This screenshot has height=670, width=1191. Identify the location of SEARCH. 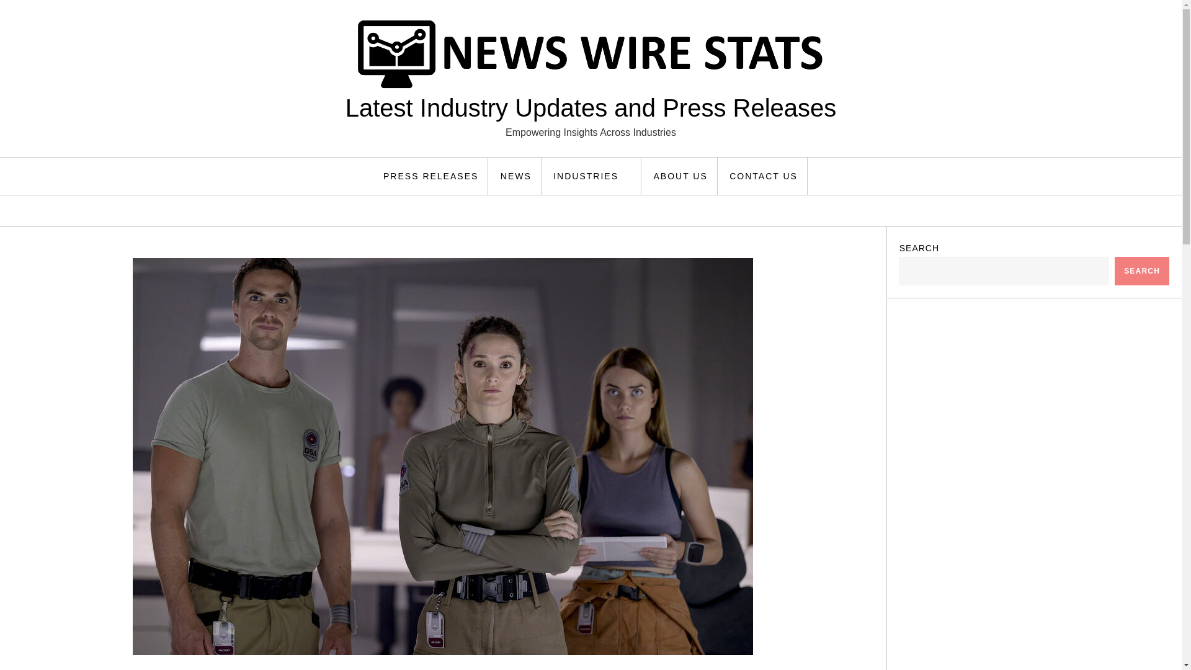
(1142, 270).